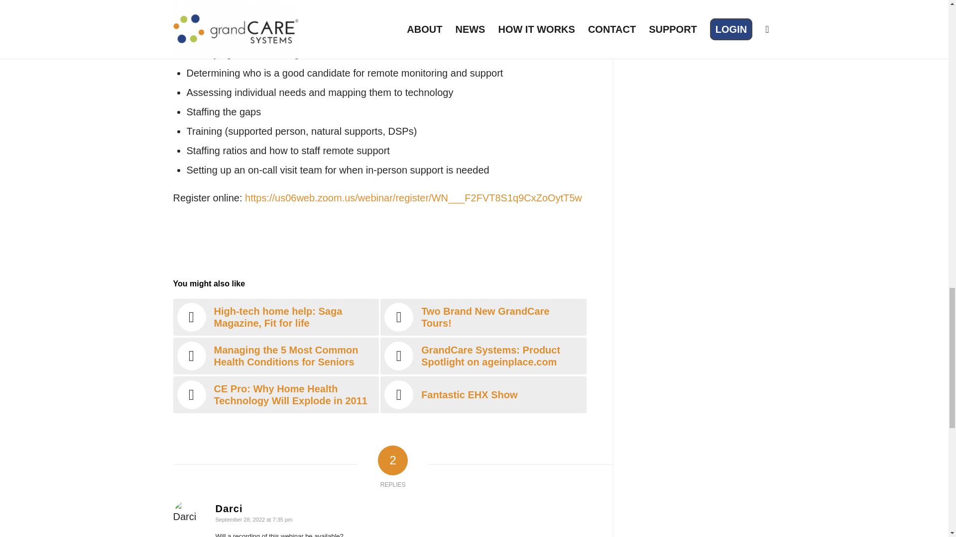  Describe the element at coordinates (276, 356) in the screenshot. I see `Managing the 5 Most Common Health Conditions for Seniors` at that location.